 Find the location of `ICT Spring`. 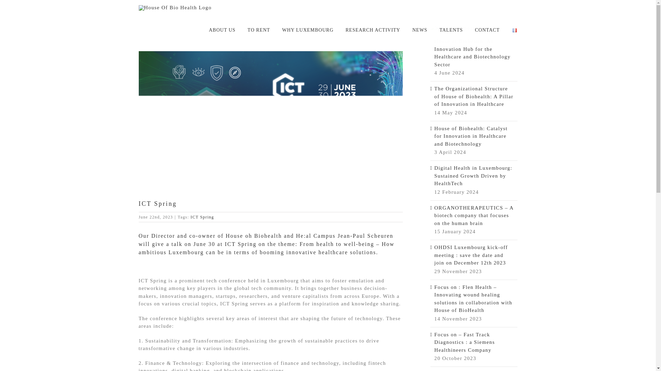

ICT Spring is located at coordinates (202, 217).